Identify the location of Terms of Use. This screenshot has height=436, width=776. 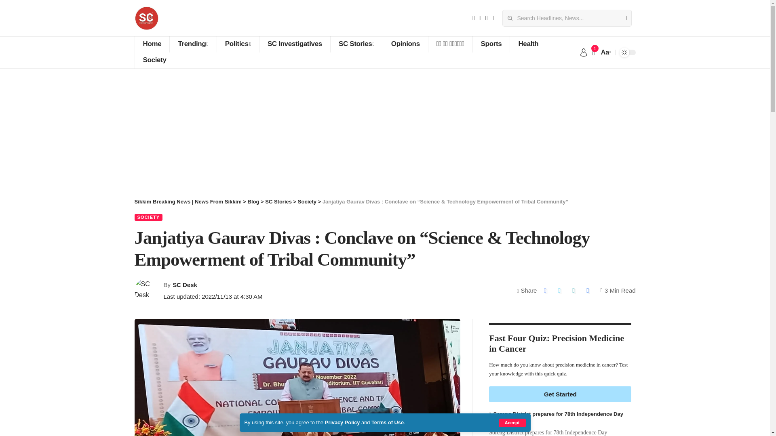
(387, 422).